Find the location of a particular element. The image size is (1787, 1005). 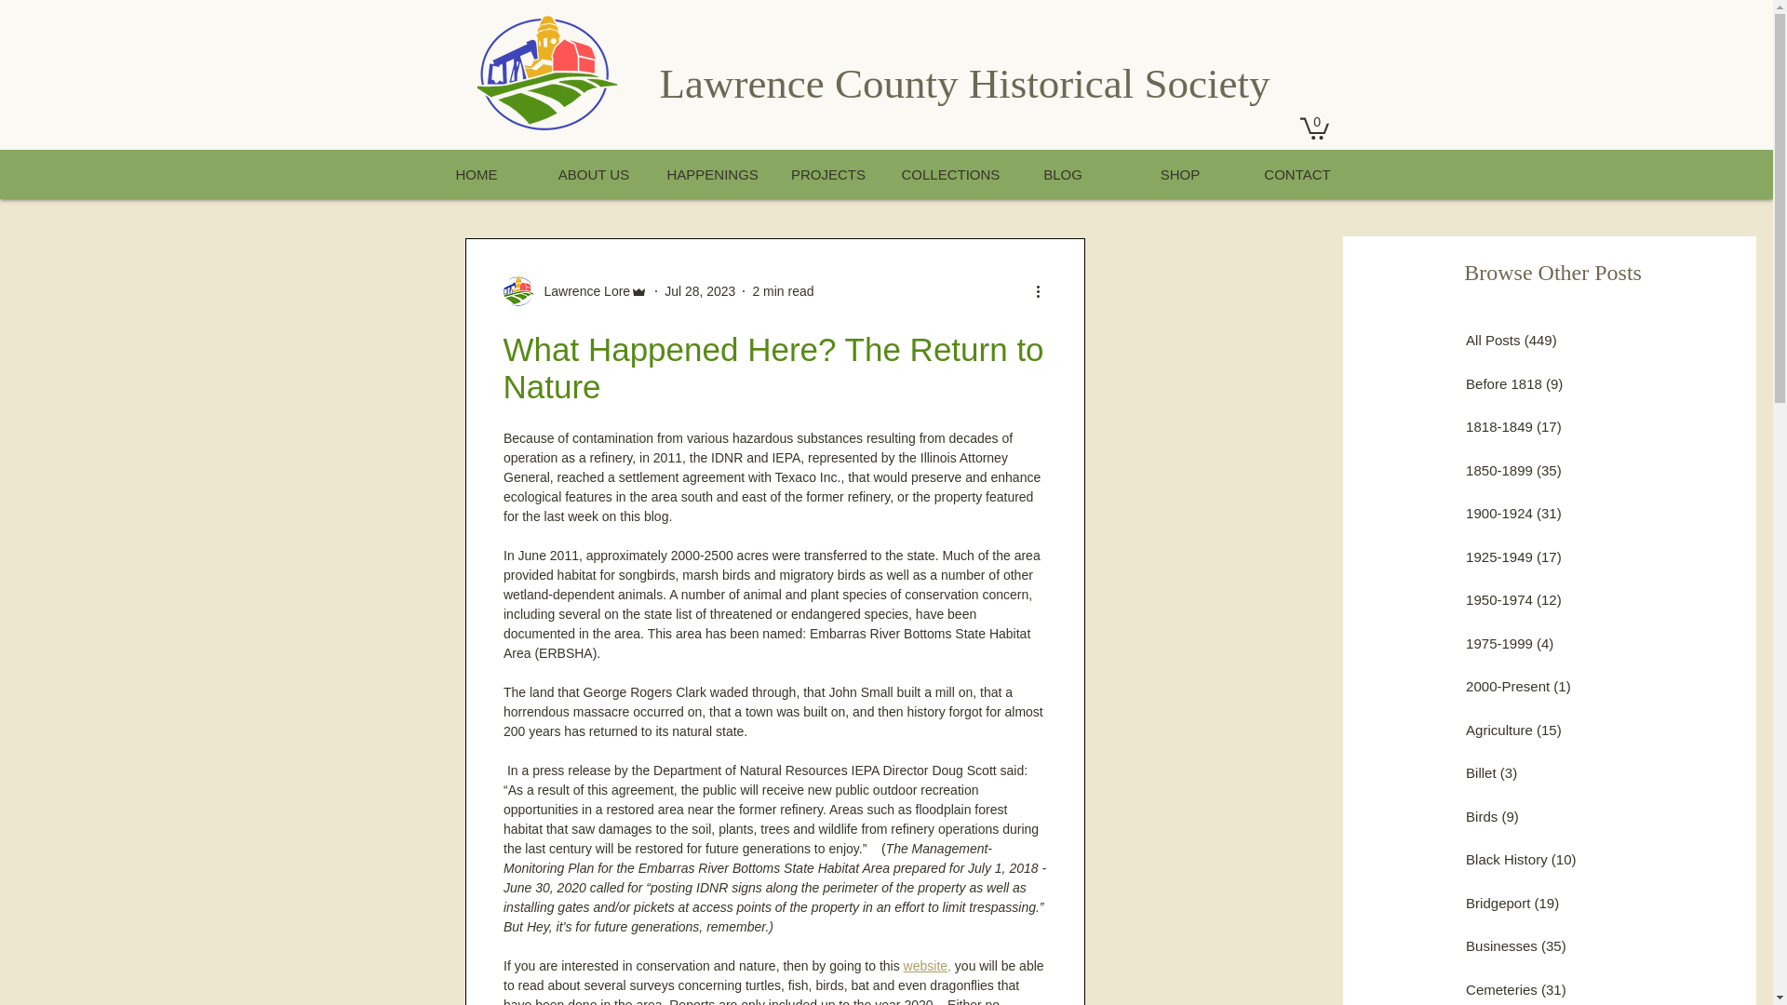

SHOP is located at coordinates (1178, 173).